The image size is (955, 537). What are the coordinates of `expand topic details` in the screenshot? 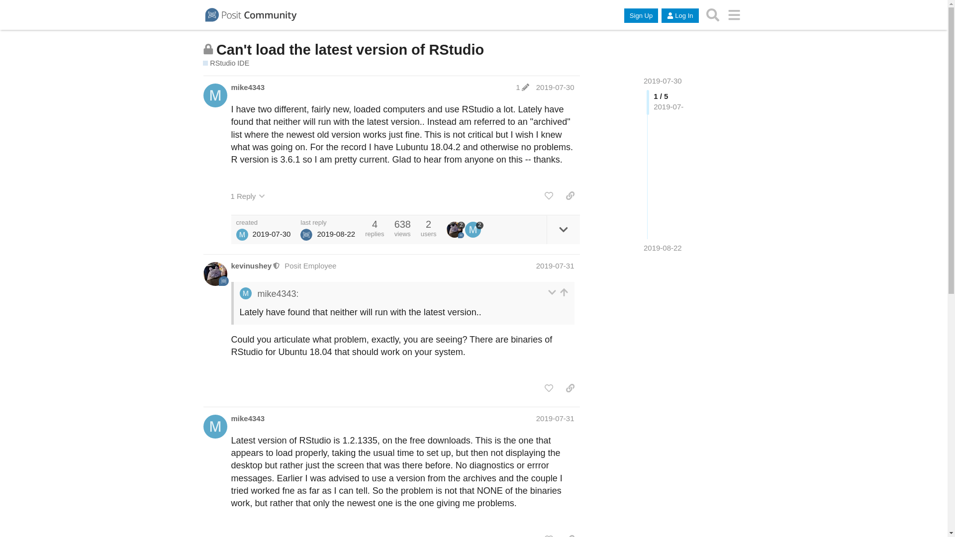 It's located at (563, 230).